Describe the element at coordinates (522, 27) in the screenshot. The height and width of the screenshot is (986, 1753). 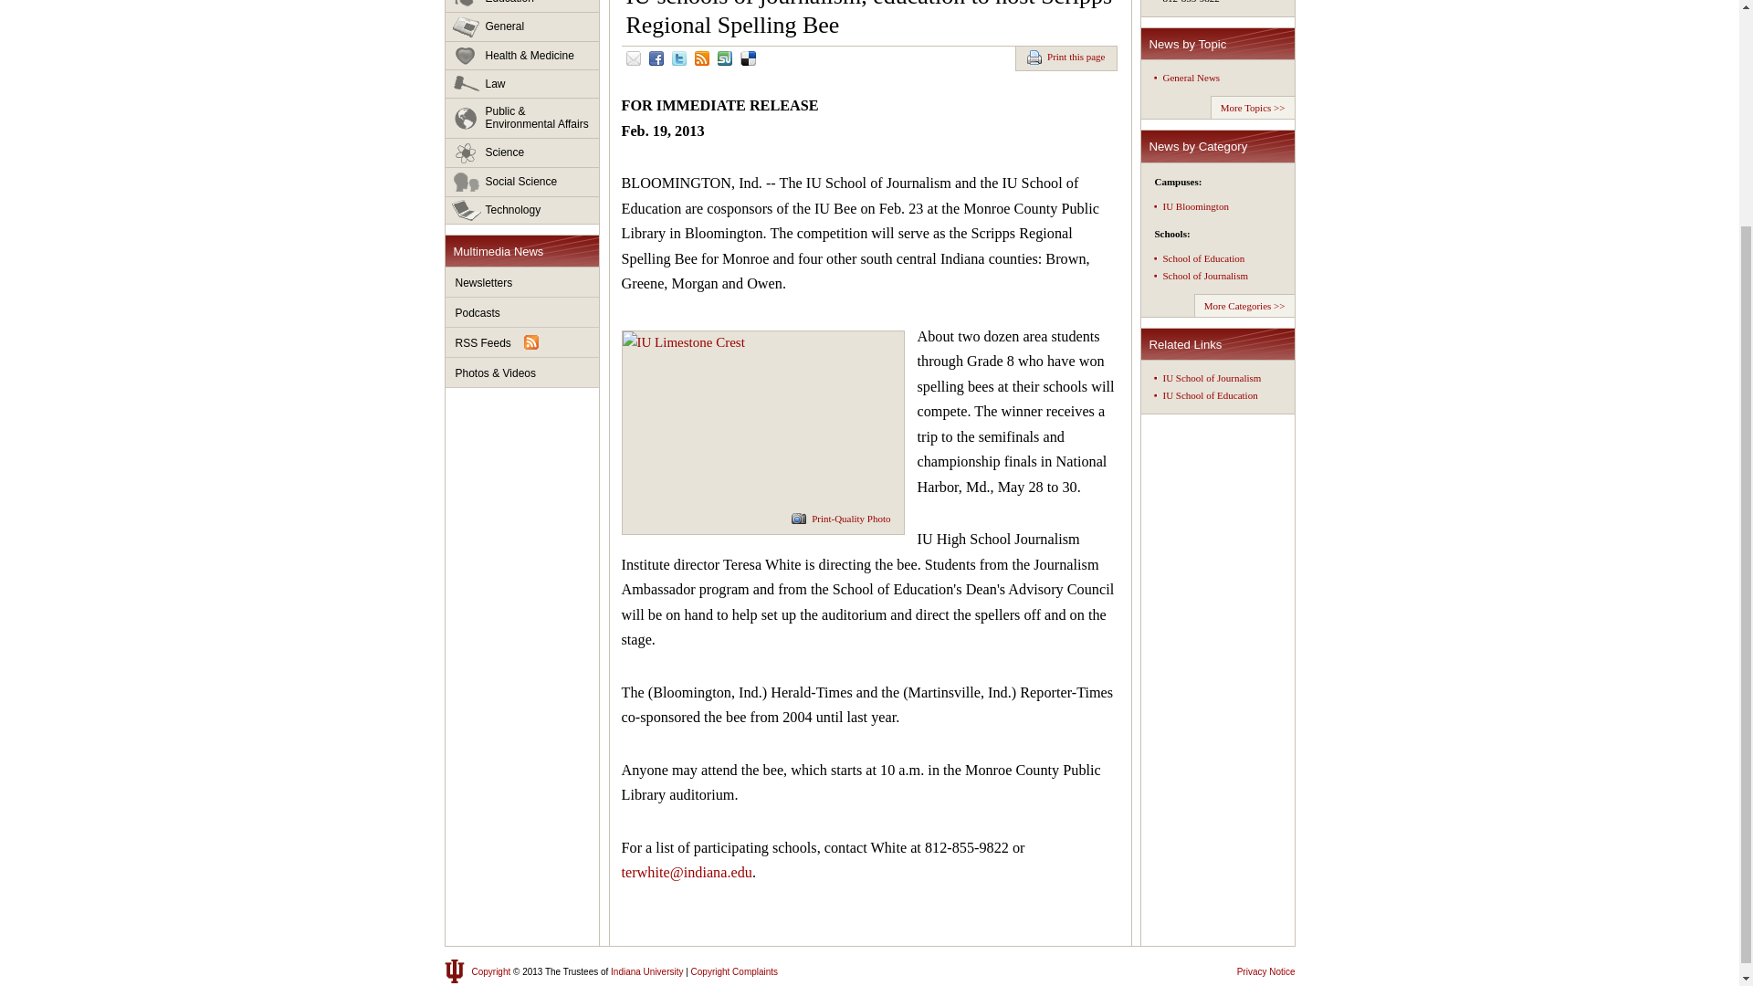
I see `General` at that location.